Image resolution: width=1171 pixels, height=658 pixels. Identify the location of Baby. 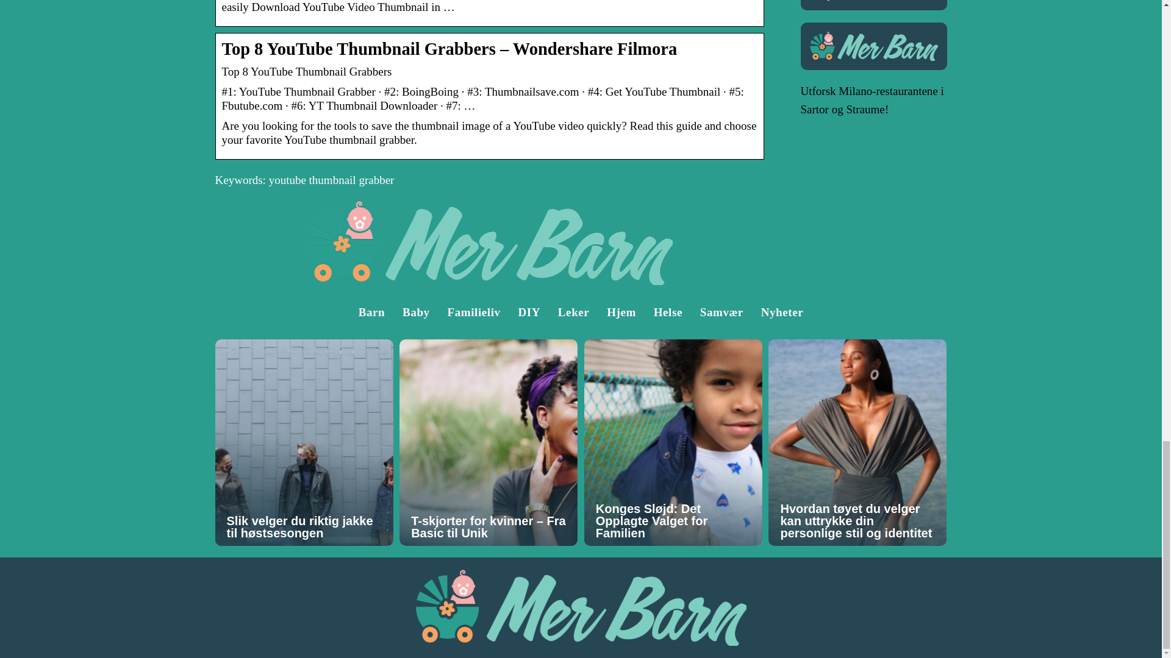
(416, 312).